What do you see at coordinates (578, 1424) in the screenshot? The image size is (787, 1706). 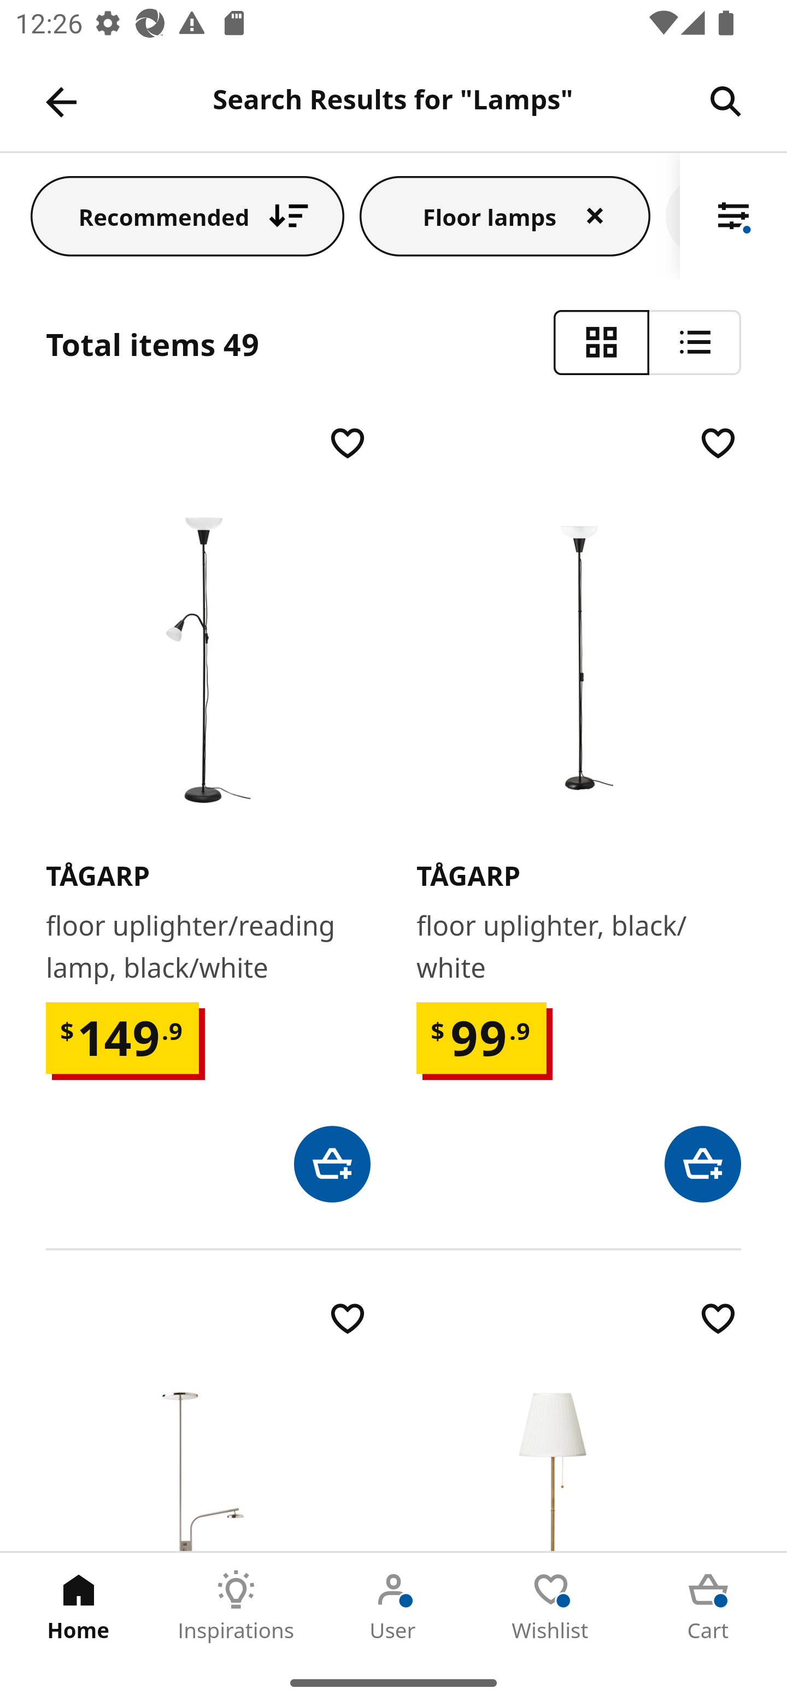 I see `​Å​R​S​T​I​D​
floor lamp, brass/white
$
449
.9` at bounding box center [578, 1424].